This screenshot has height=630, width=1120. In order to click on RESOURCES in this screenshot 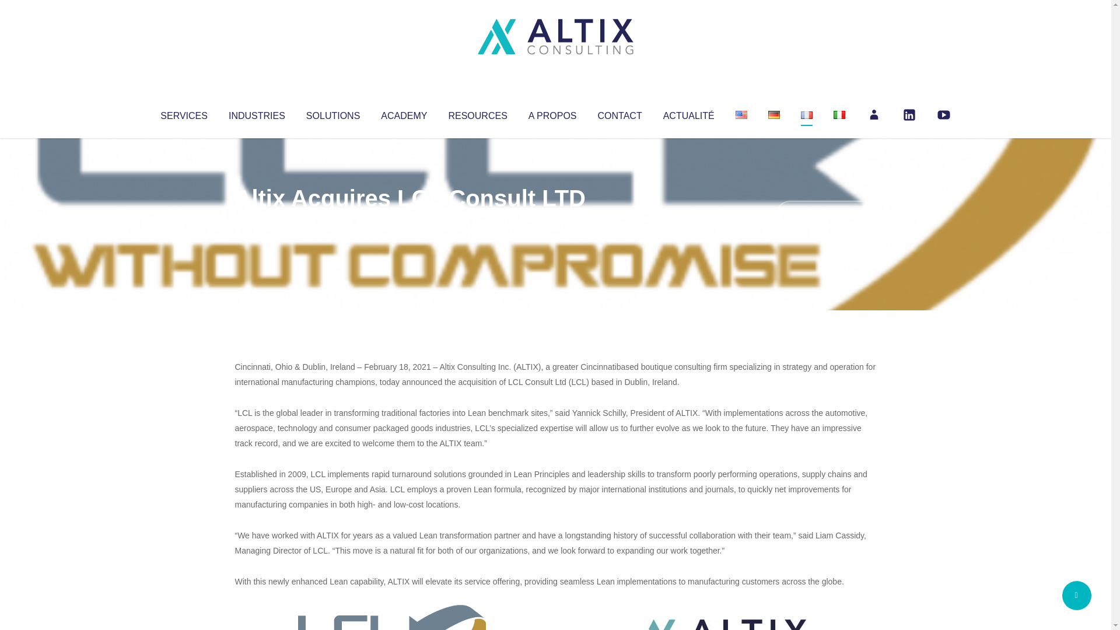, I will do `click(477, 113)`.